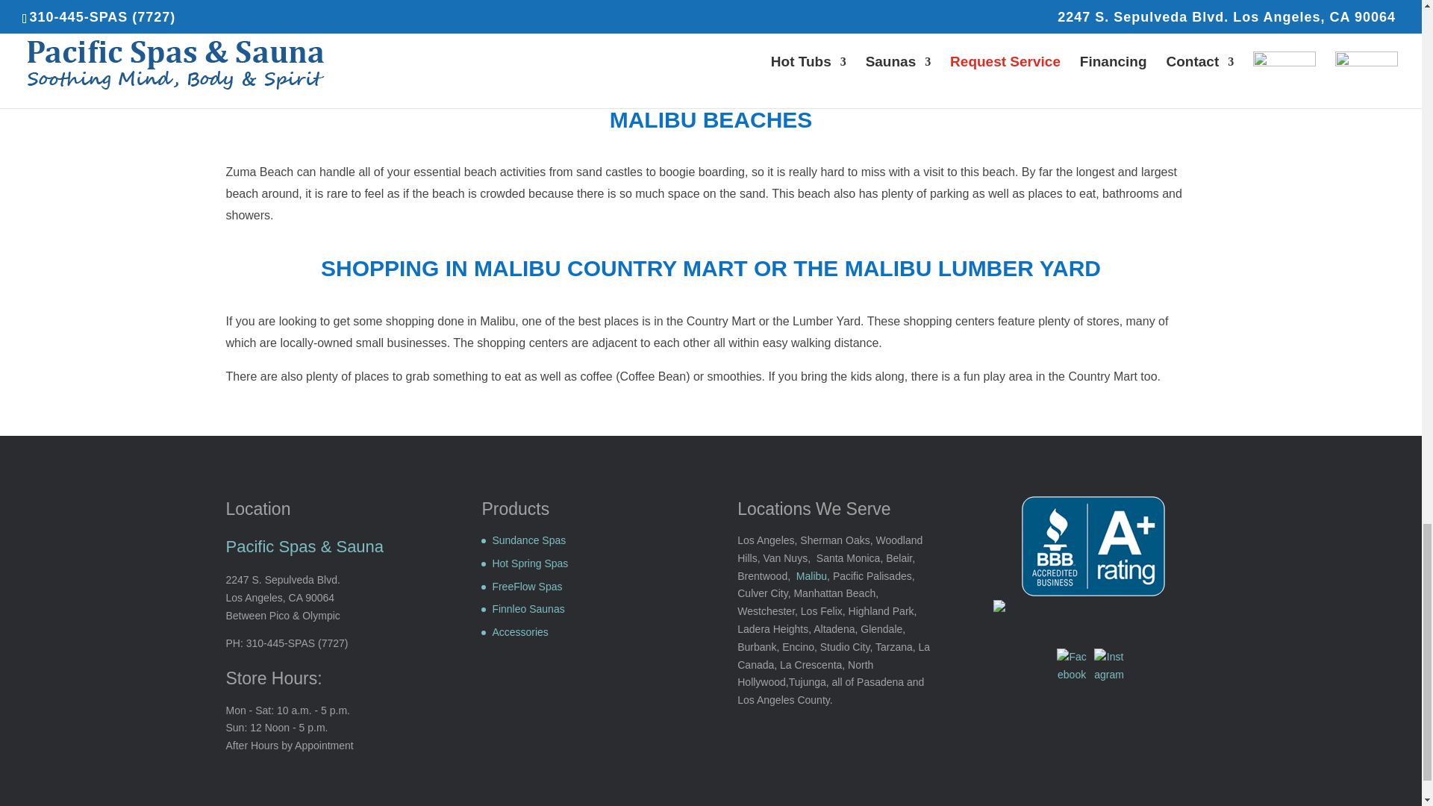 The width and height of the screenshot is (1433, 806). What do you see at coordinates (811, 575) in the screenshot?
I see `Malibu` at bounding box center [811, 575].